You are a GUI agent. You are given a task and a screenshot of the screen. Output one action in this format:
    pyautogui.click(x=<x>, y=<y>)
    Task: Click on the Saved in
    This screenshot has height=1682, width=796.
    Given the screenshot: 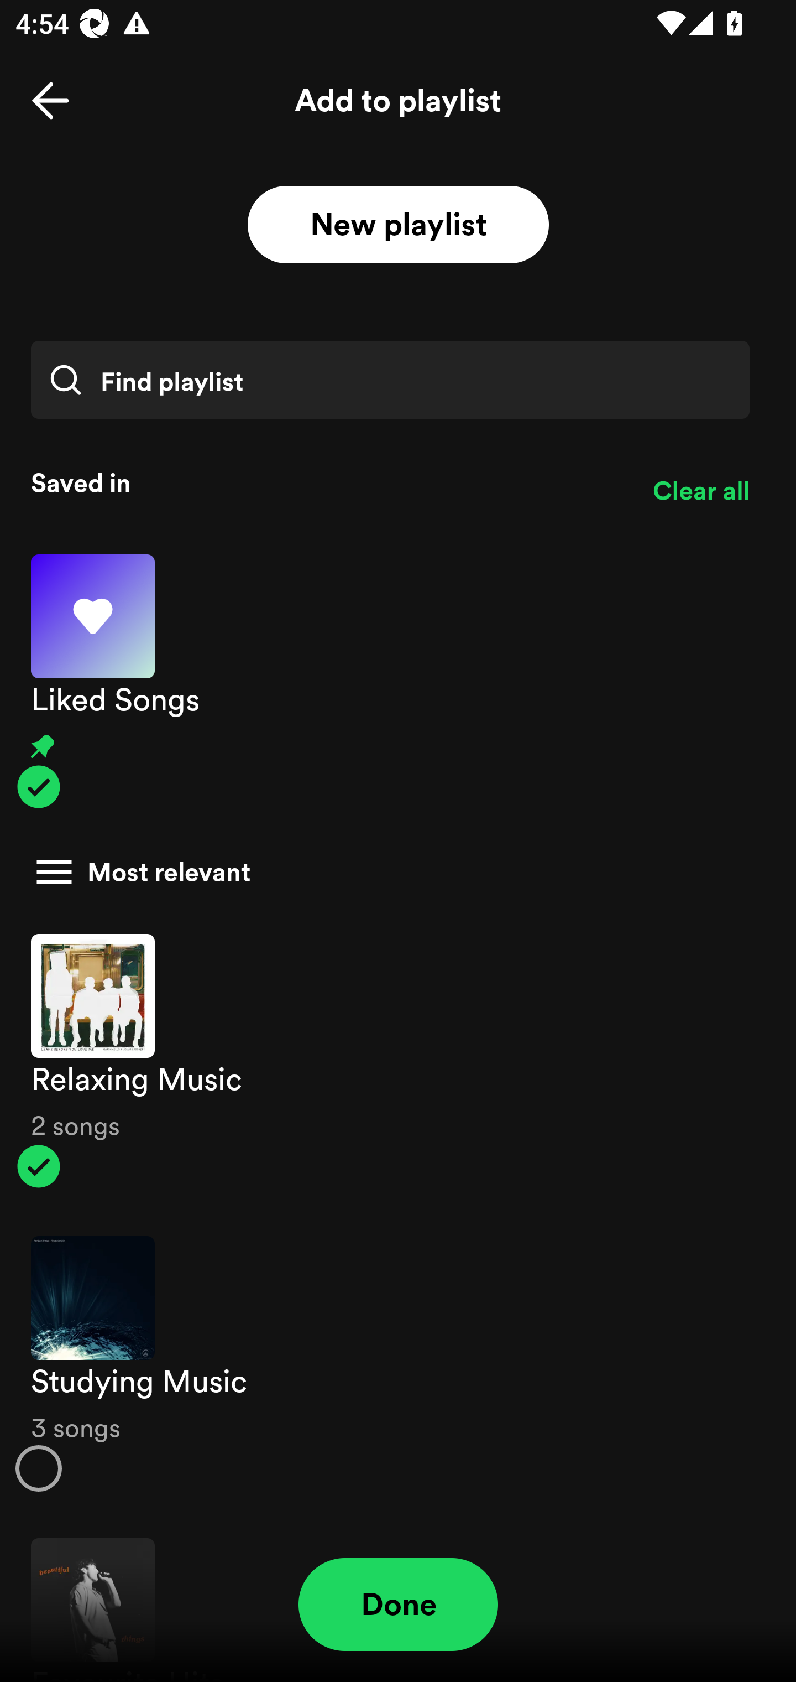 What is the action you would take?
    pyautogui.click(x=326, y=482)
    